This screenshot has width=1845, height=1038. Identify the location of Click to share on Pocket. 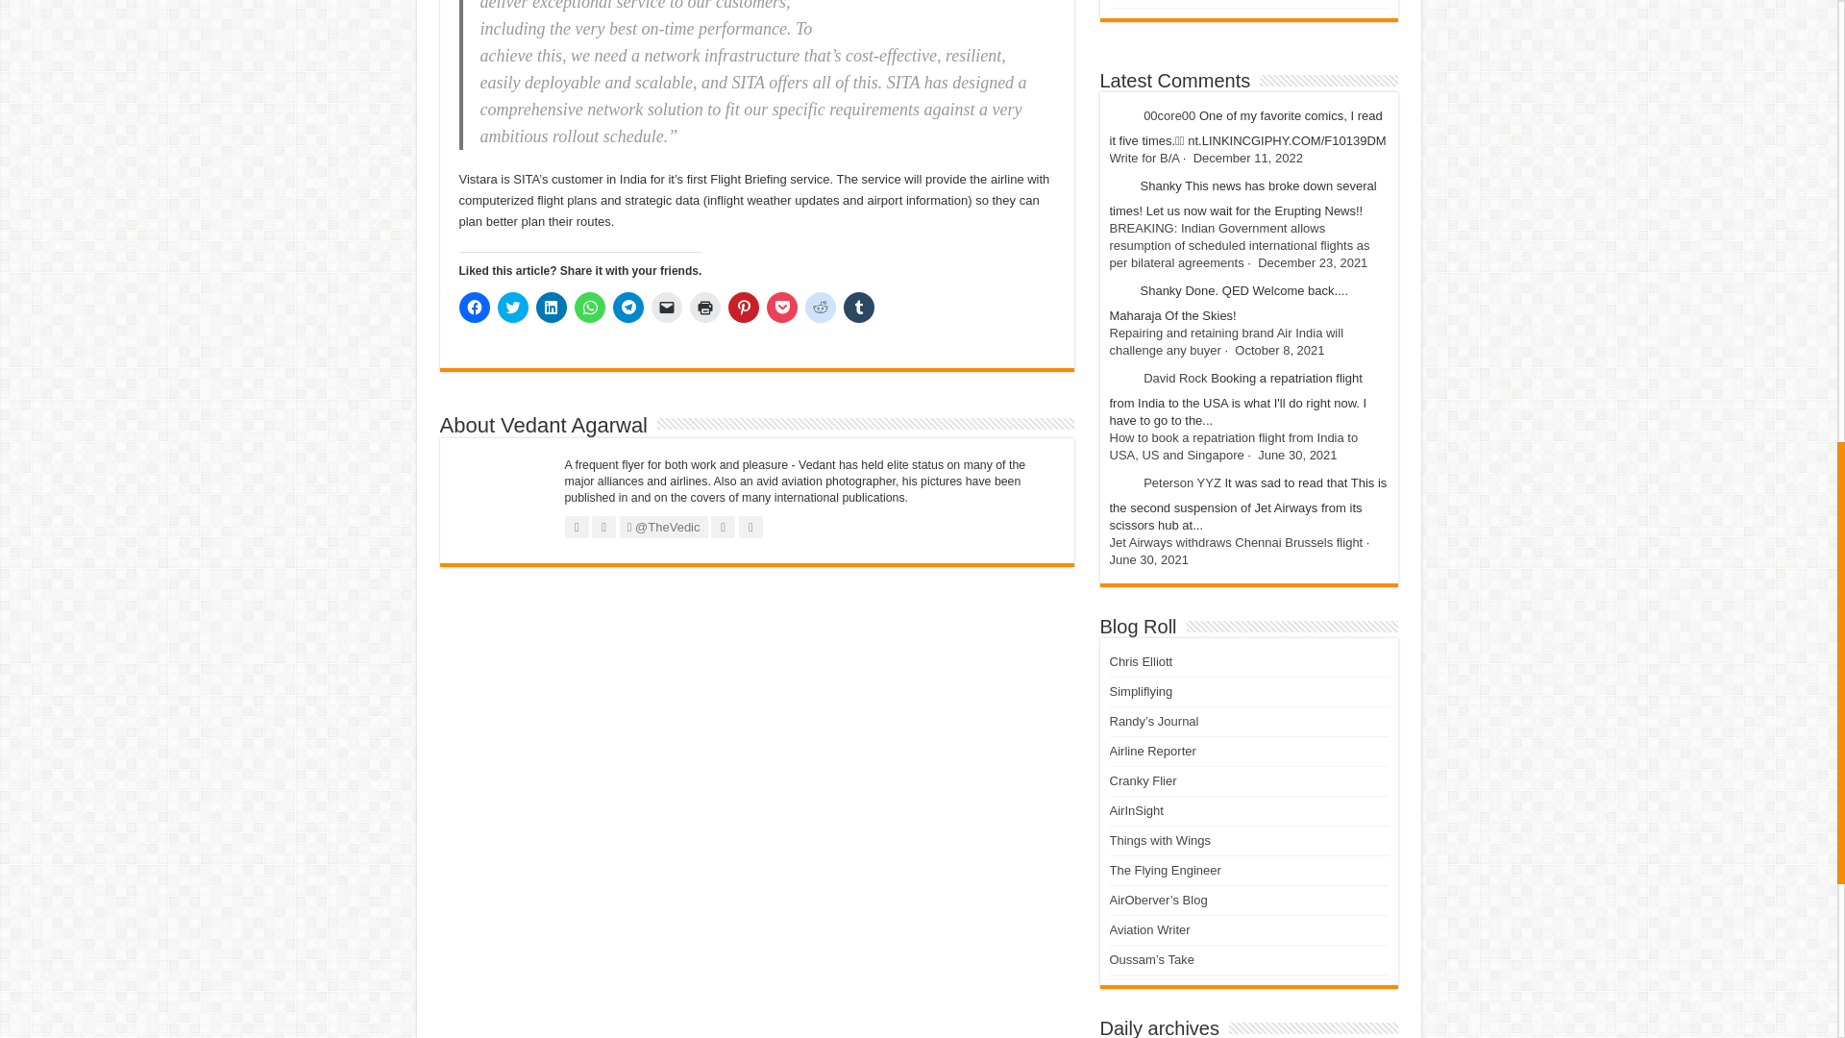
(782, 307).